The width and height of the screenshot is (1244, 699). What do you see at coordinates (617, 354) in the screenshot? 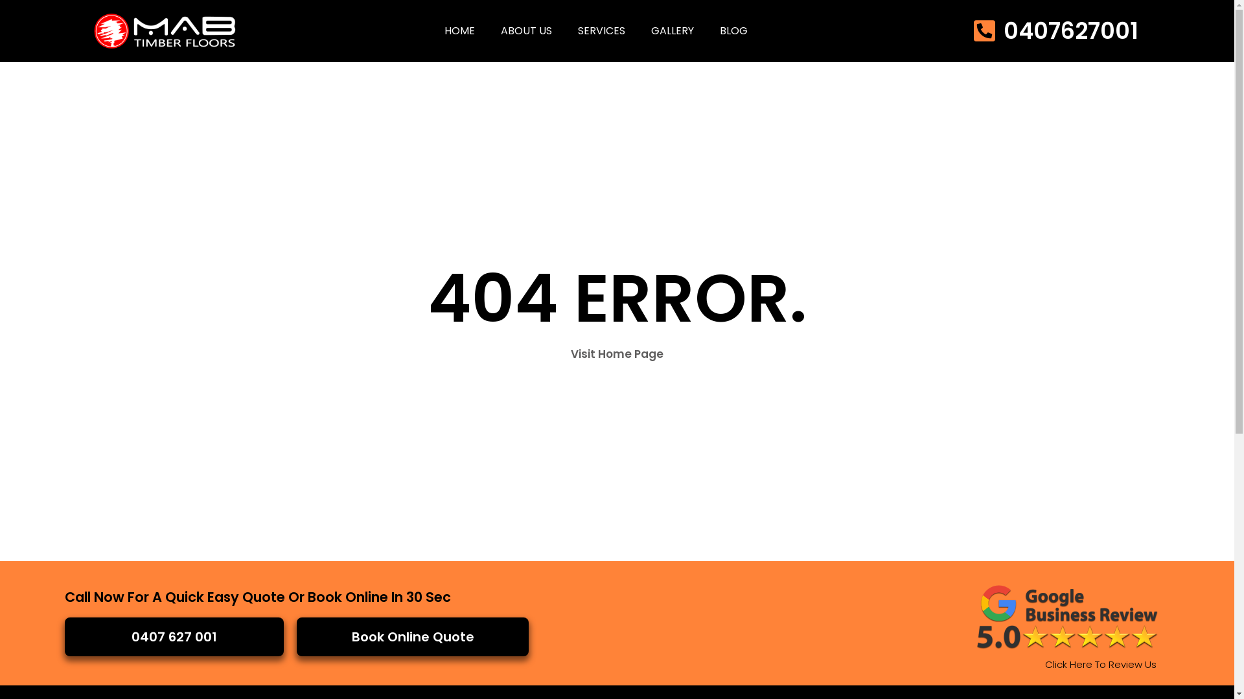
I see `Visit Home Page` at bounding box center [617, 354].